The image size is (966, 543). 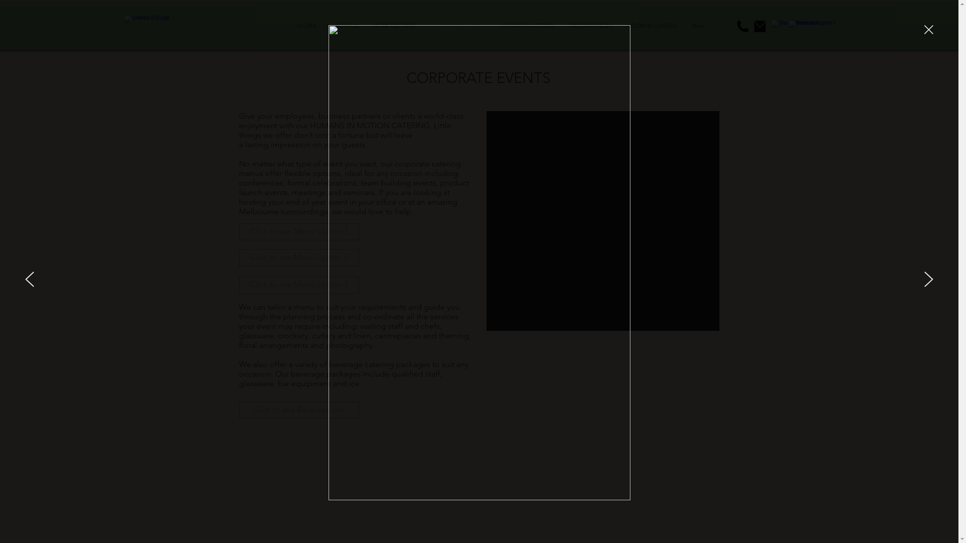 What do you see at coordinates (299, 232) in the screenshot?
I see `Click to see Menu Option 1` at bounding box center [299, 232].